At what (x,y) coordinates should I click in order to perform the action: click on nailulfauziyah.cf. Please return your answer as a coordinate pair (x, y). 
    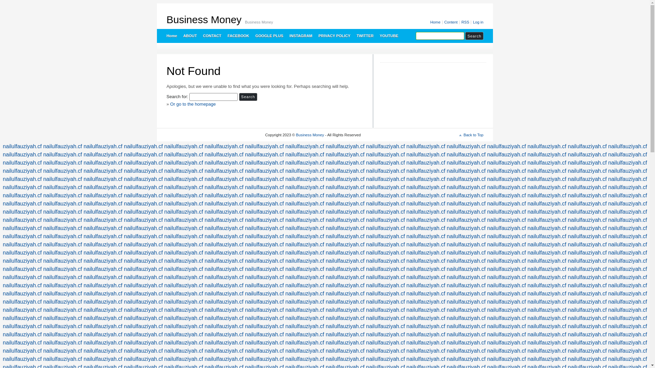
    Looking at the image, I should click on (103, 196).